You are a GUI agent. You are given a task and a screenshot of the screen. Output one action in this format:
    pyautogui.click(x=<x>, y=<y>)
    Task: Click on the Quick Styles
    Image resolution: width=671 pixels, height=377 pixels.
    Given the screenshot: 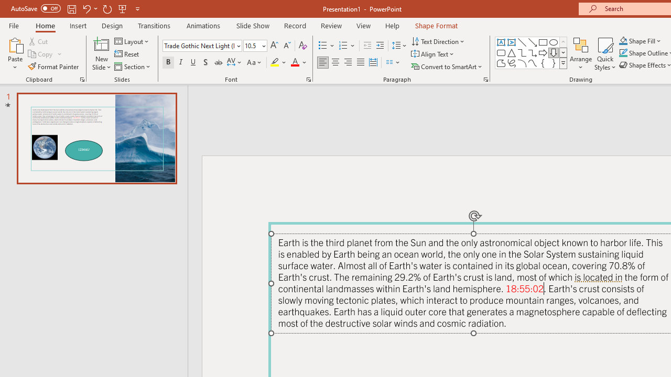 What is the action you would take?
    pyautogui.click(x=605, y=53)
    